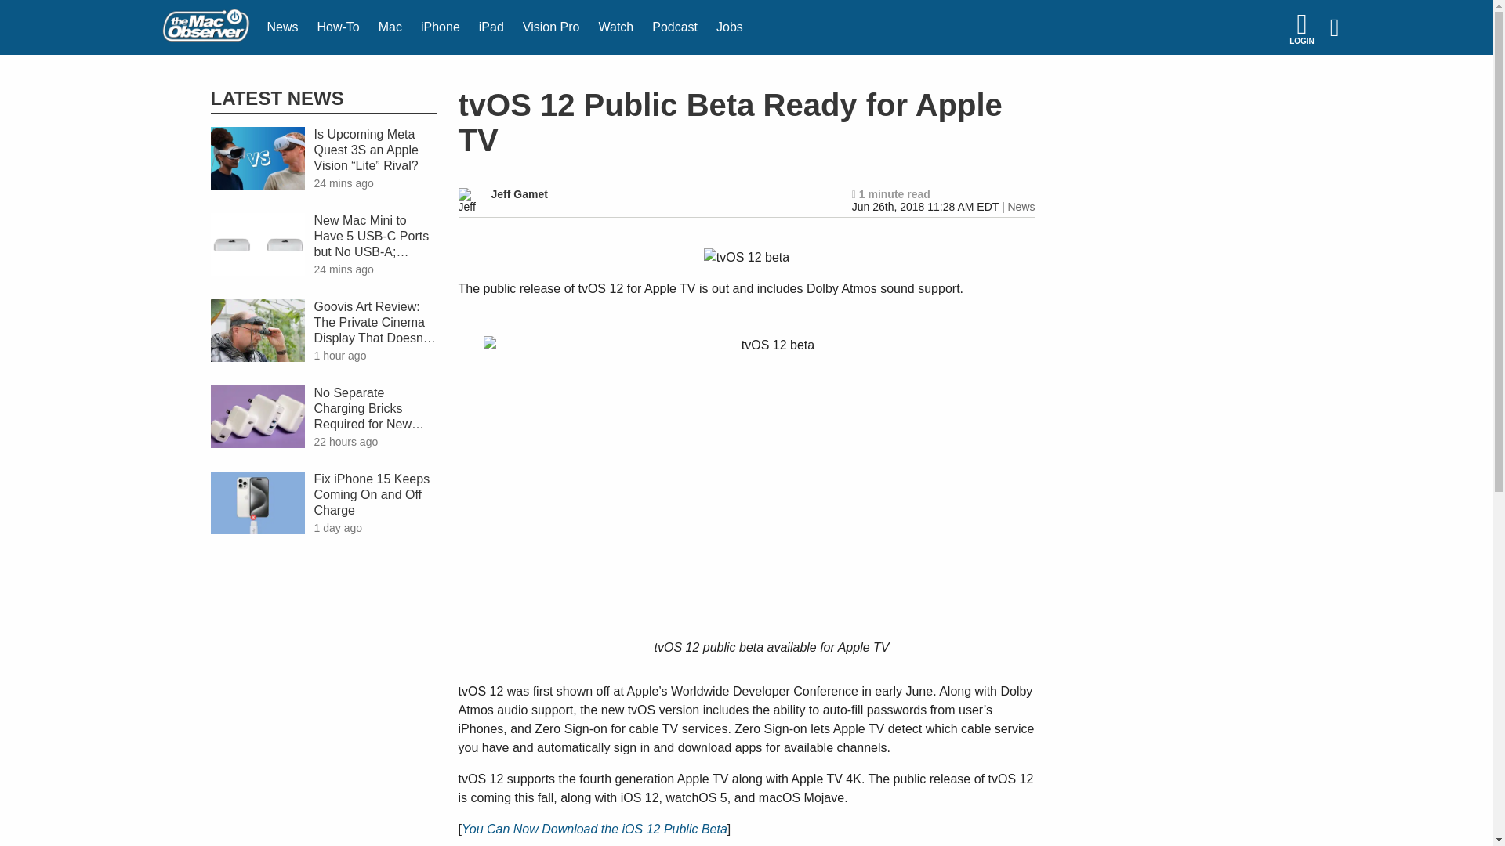 The height and width of the screenshot is (846, 1505). I want to click on The Mac Observer, so click(205, 27).